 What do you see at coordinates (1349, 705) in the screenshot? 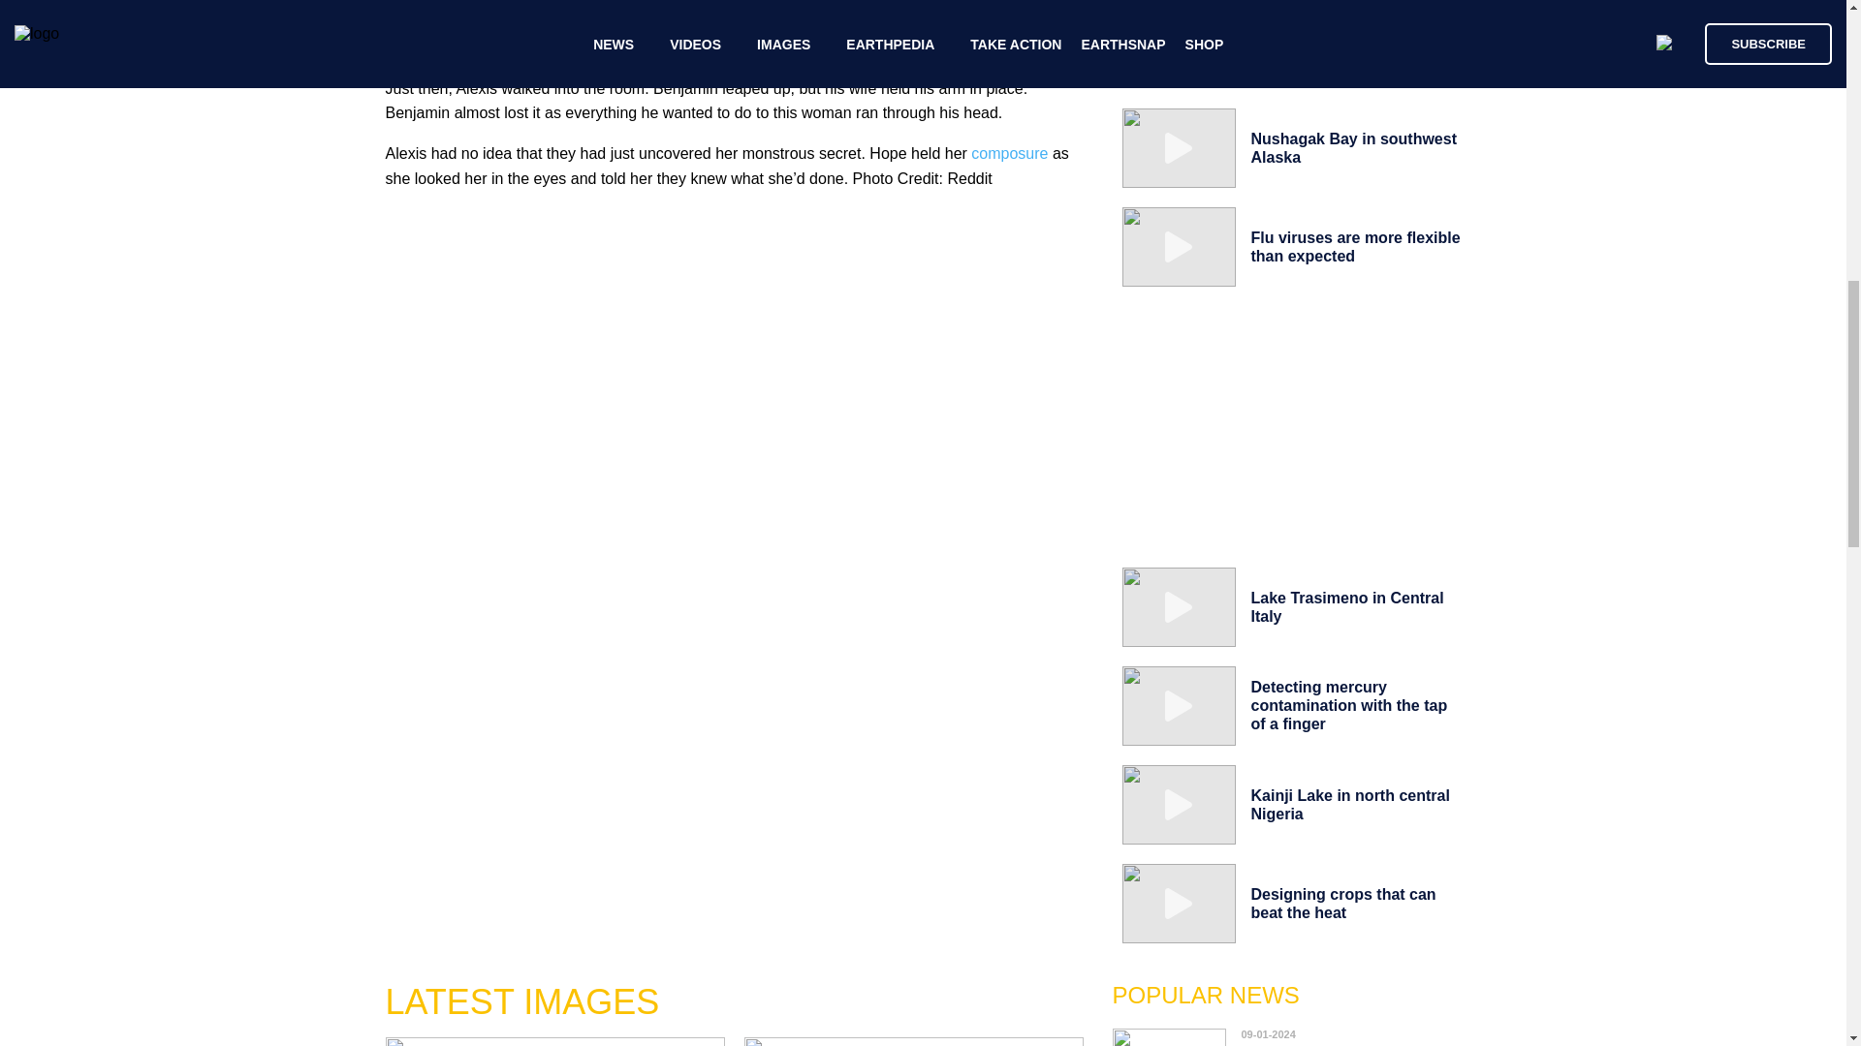
I see `Detecting mercury contamination with the tap of a finger` at bounding box center [1349, 705].